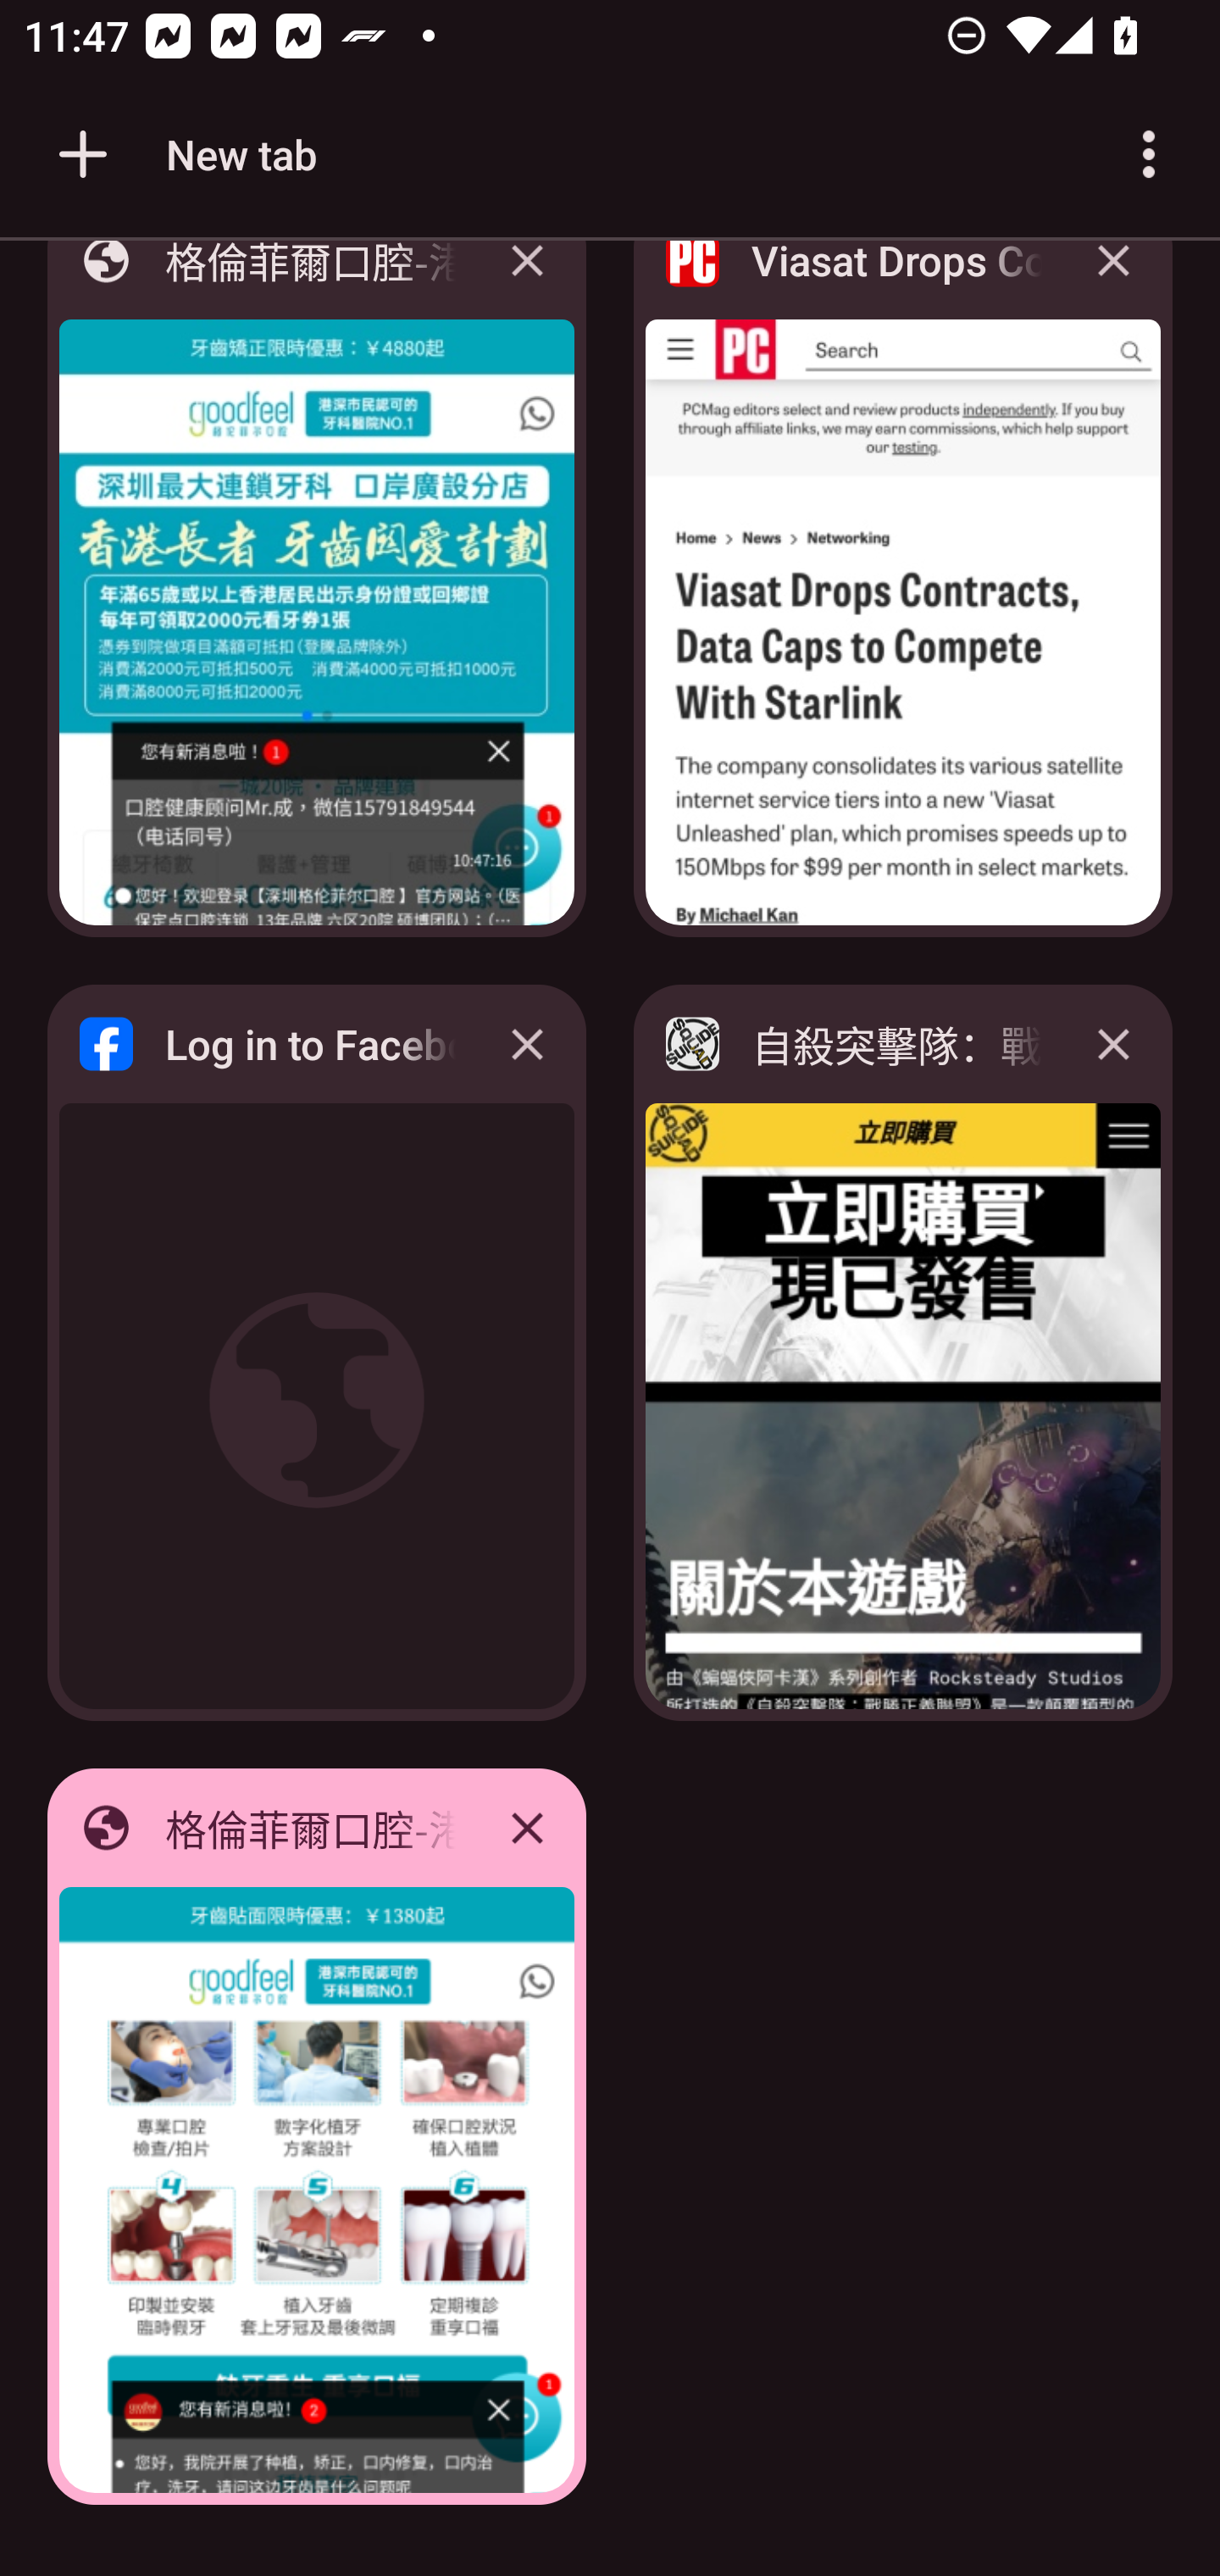 This screenshot has width=1220, height=2576. I want to click on Close 格倫菲爾口腔-港深市民認可的牙科醫院NO.1 tab, so click(527, 1827).